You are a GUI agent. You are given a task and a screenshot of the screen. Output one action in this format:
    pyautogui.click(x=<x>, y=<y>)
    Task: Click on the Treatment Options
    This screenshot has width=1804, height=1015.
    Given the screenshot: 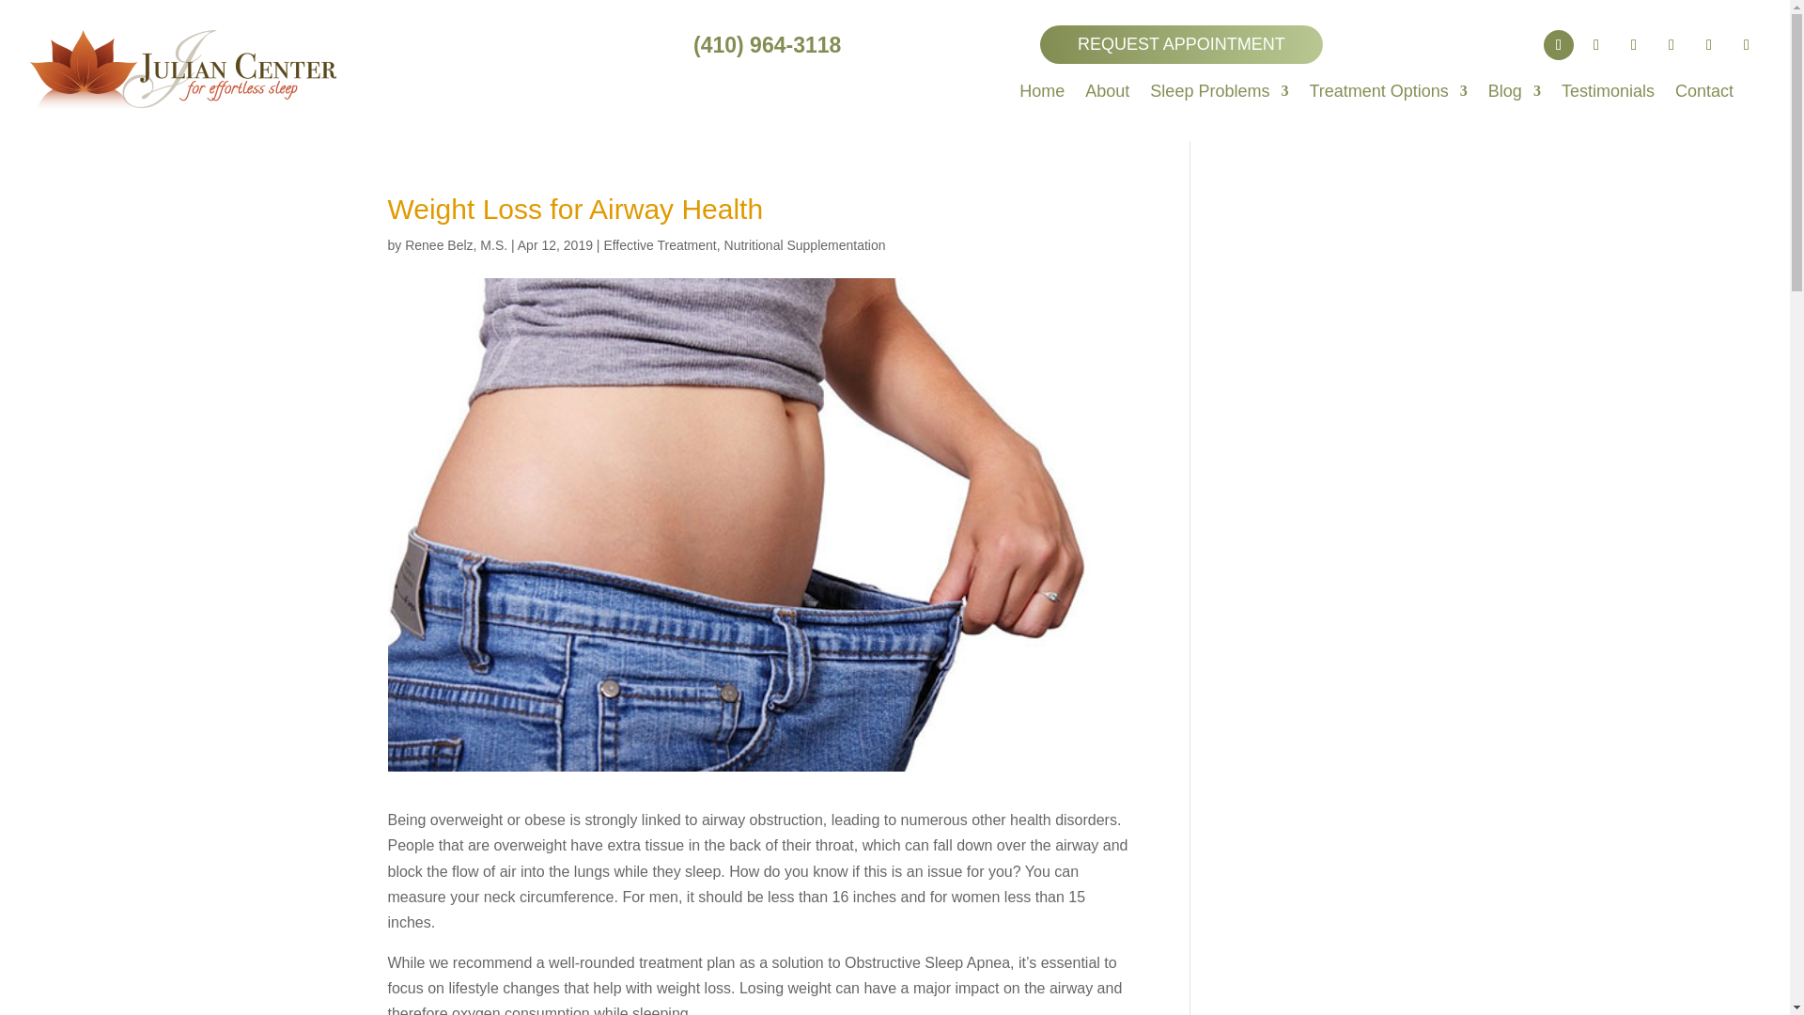 What is the action you would take?
    pyautogui.click(x=1387, y=94)
    